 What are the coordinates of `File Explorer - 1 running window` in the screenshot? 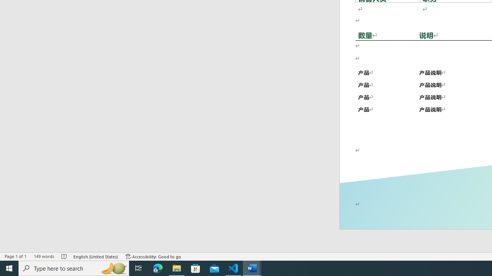 It's located at (177, 268).